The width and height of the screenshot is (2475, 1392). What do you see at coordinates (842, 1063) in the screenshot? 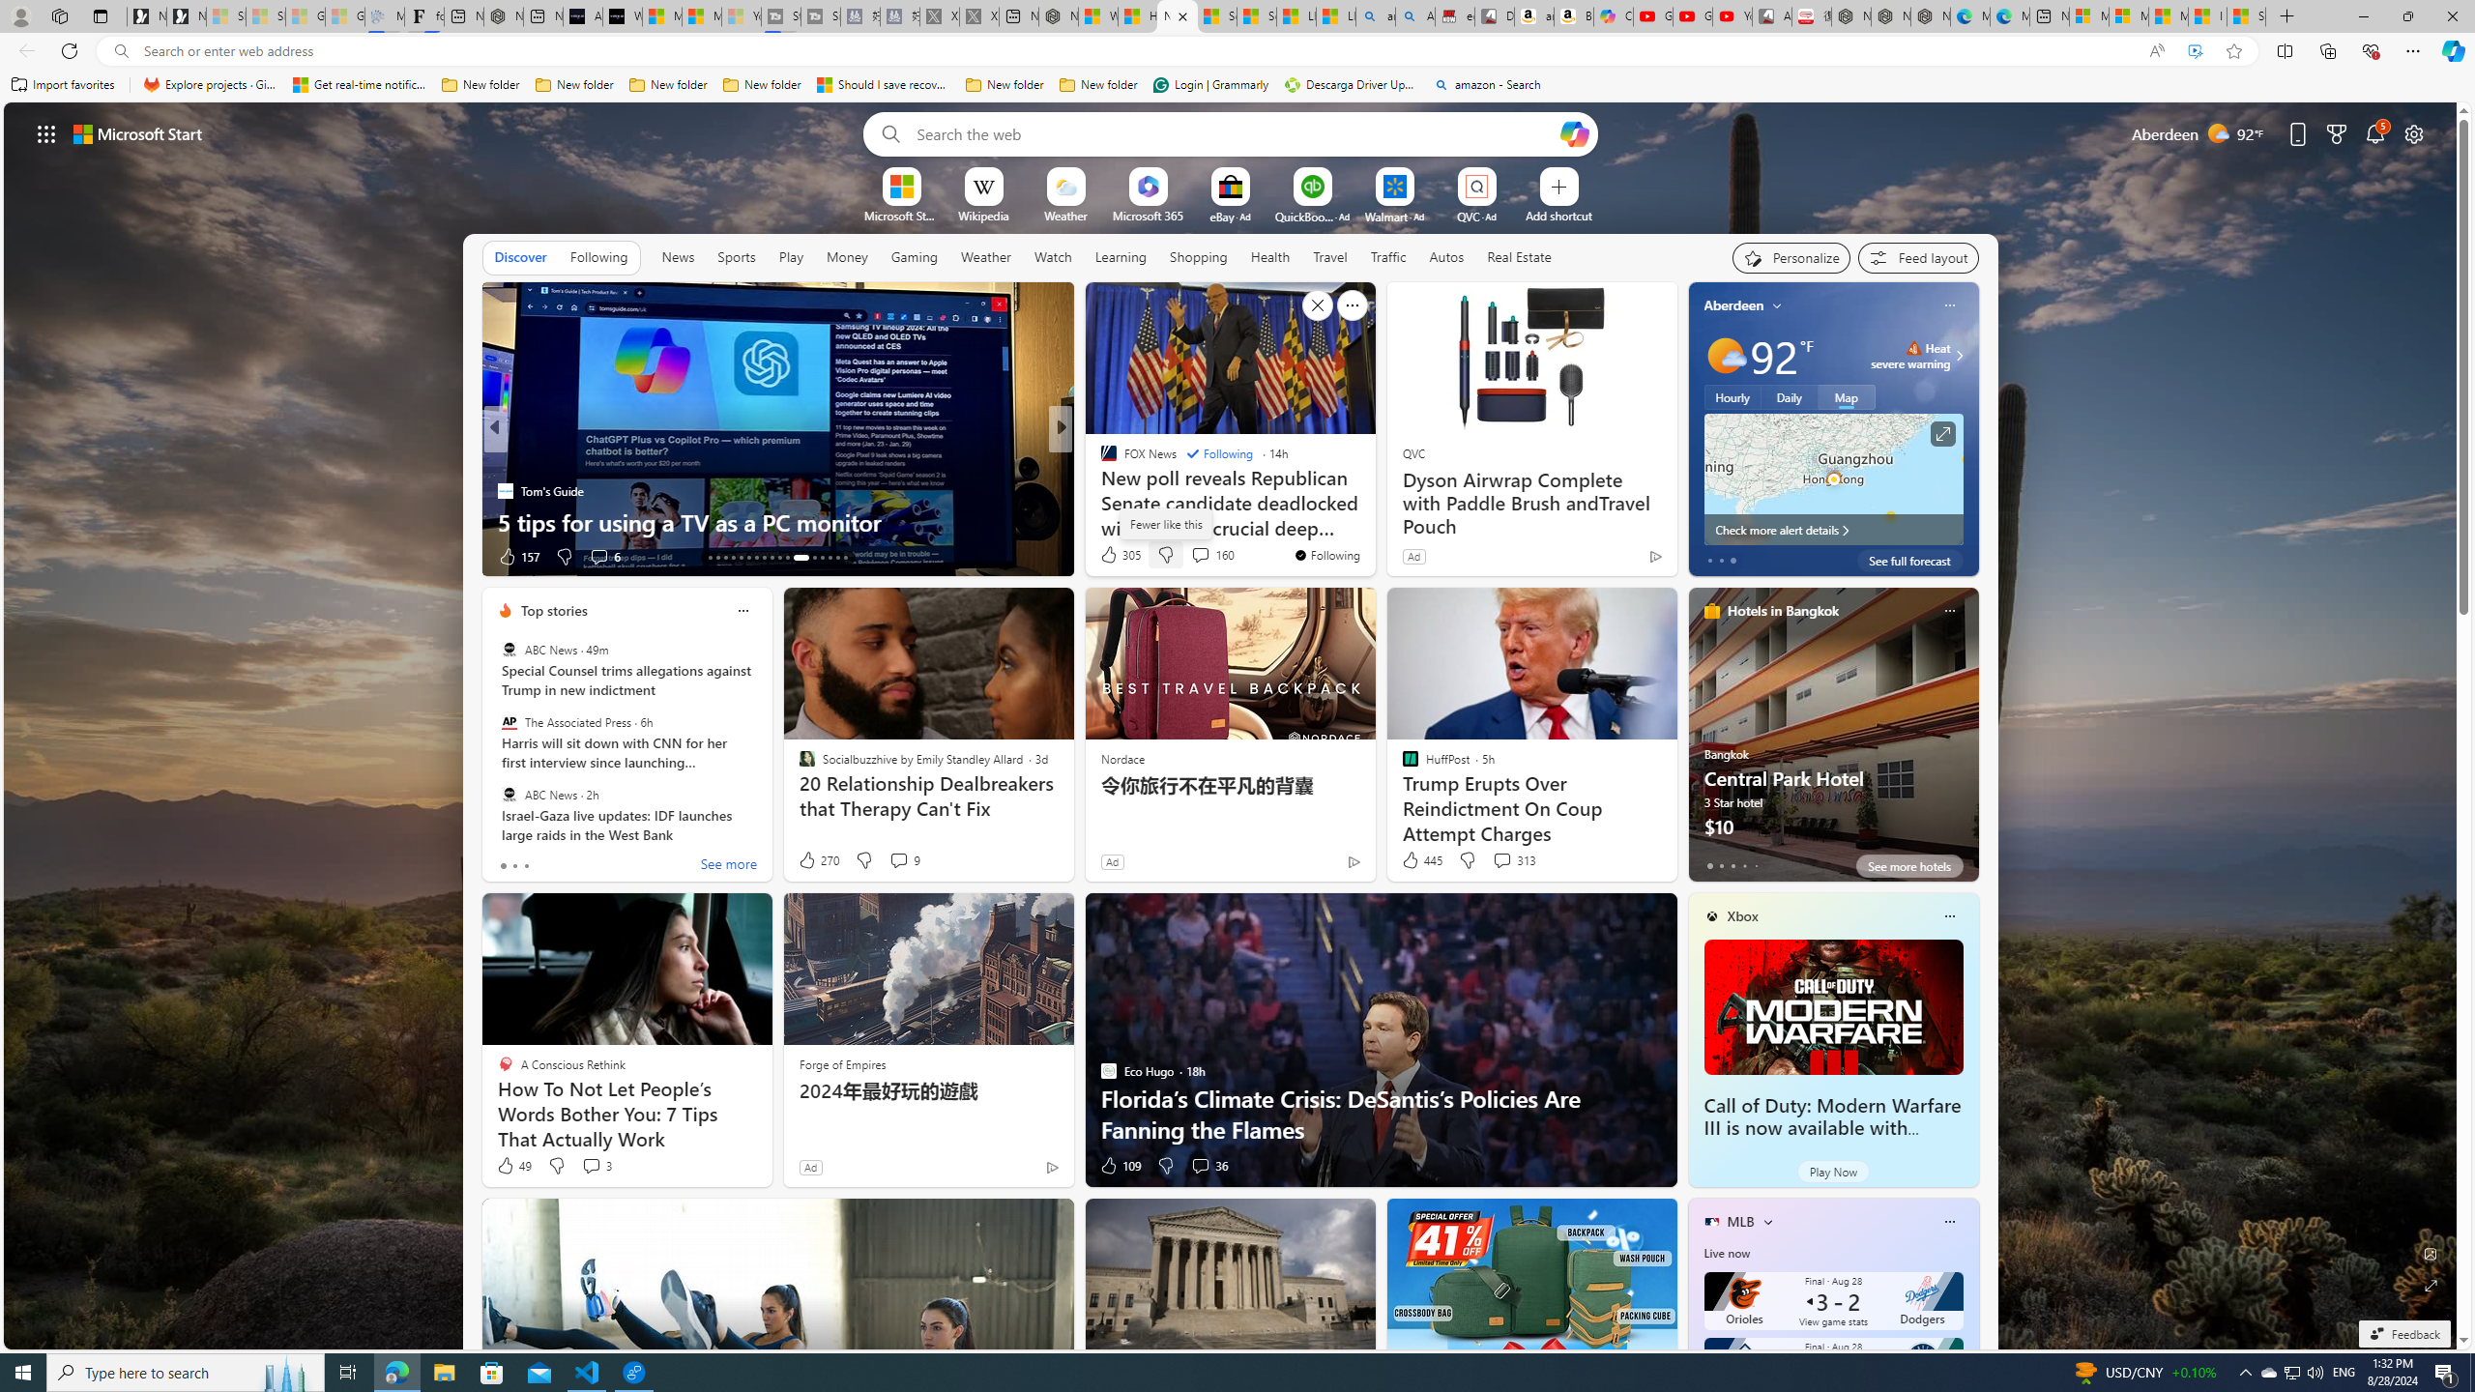
I see `Forge of Empires` at bounding box center [842, 1063].